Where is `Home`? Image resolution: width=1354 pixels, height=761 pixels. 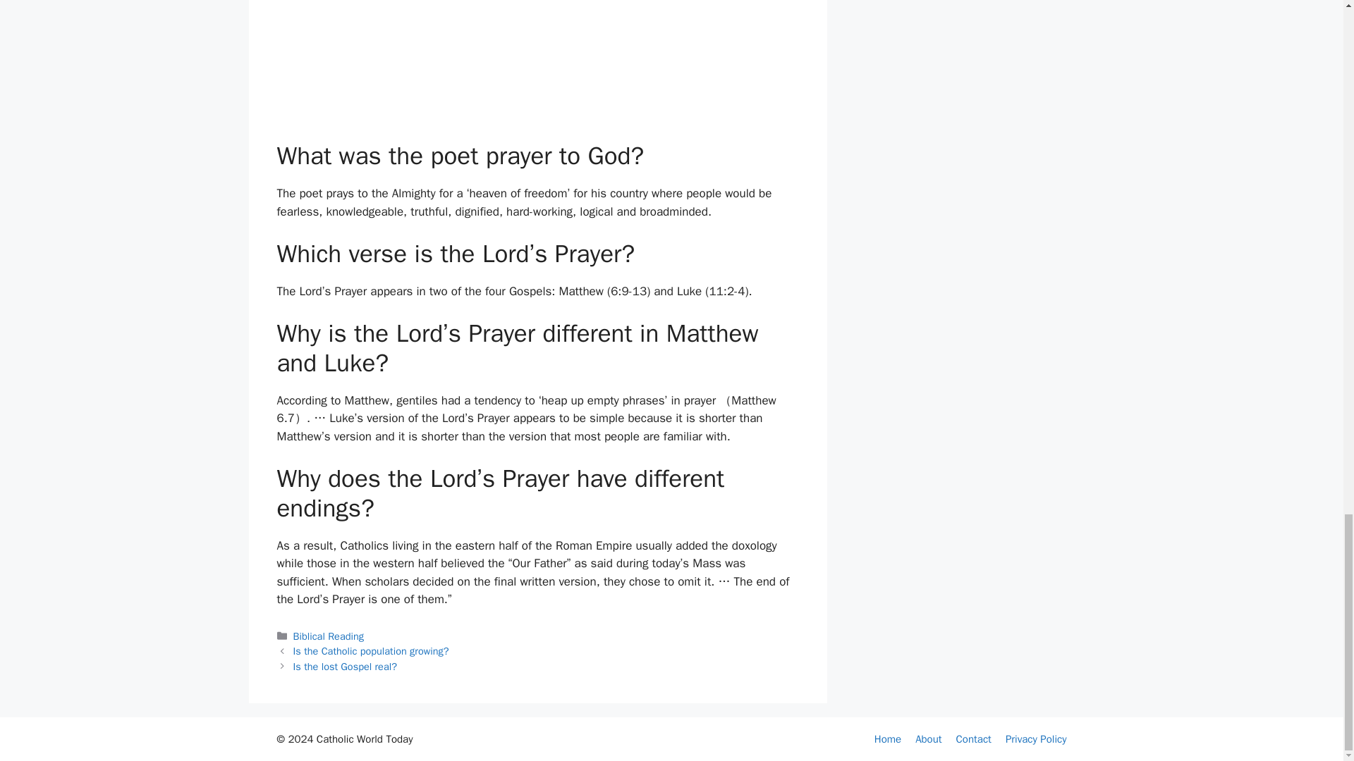 Home is located at coordinates (888, 739).